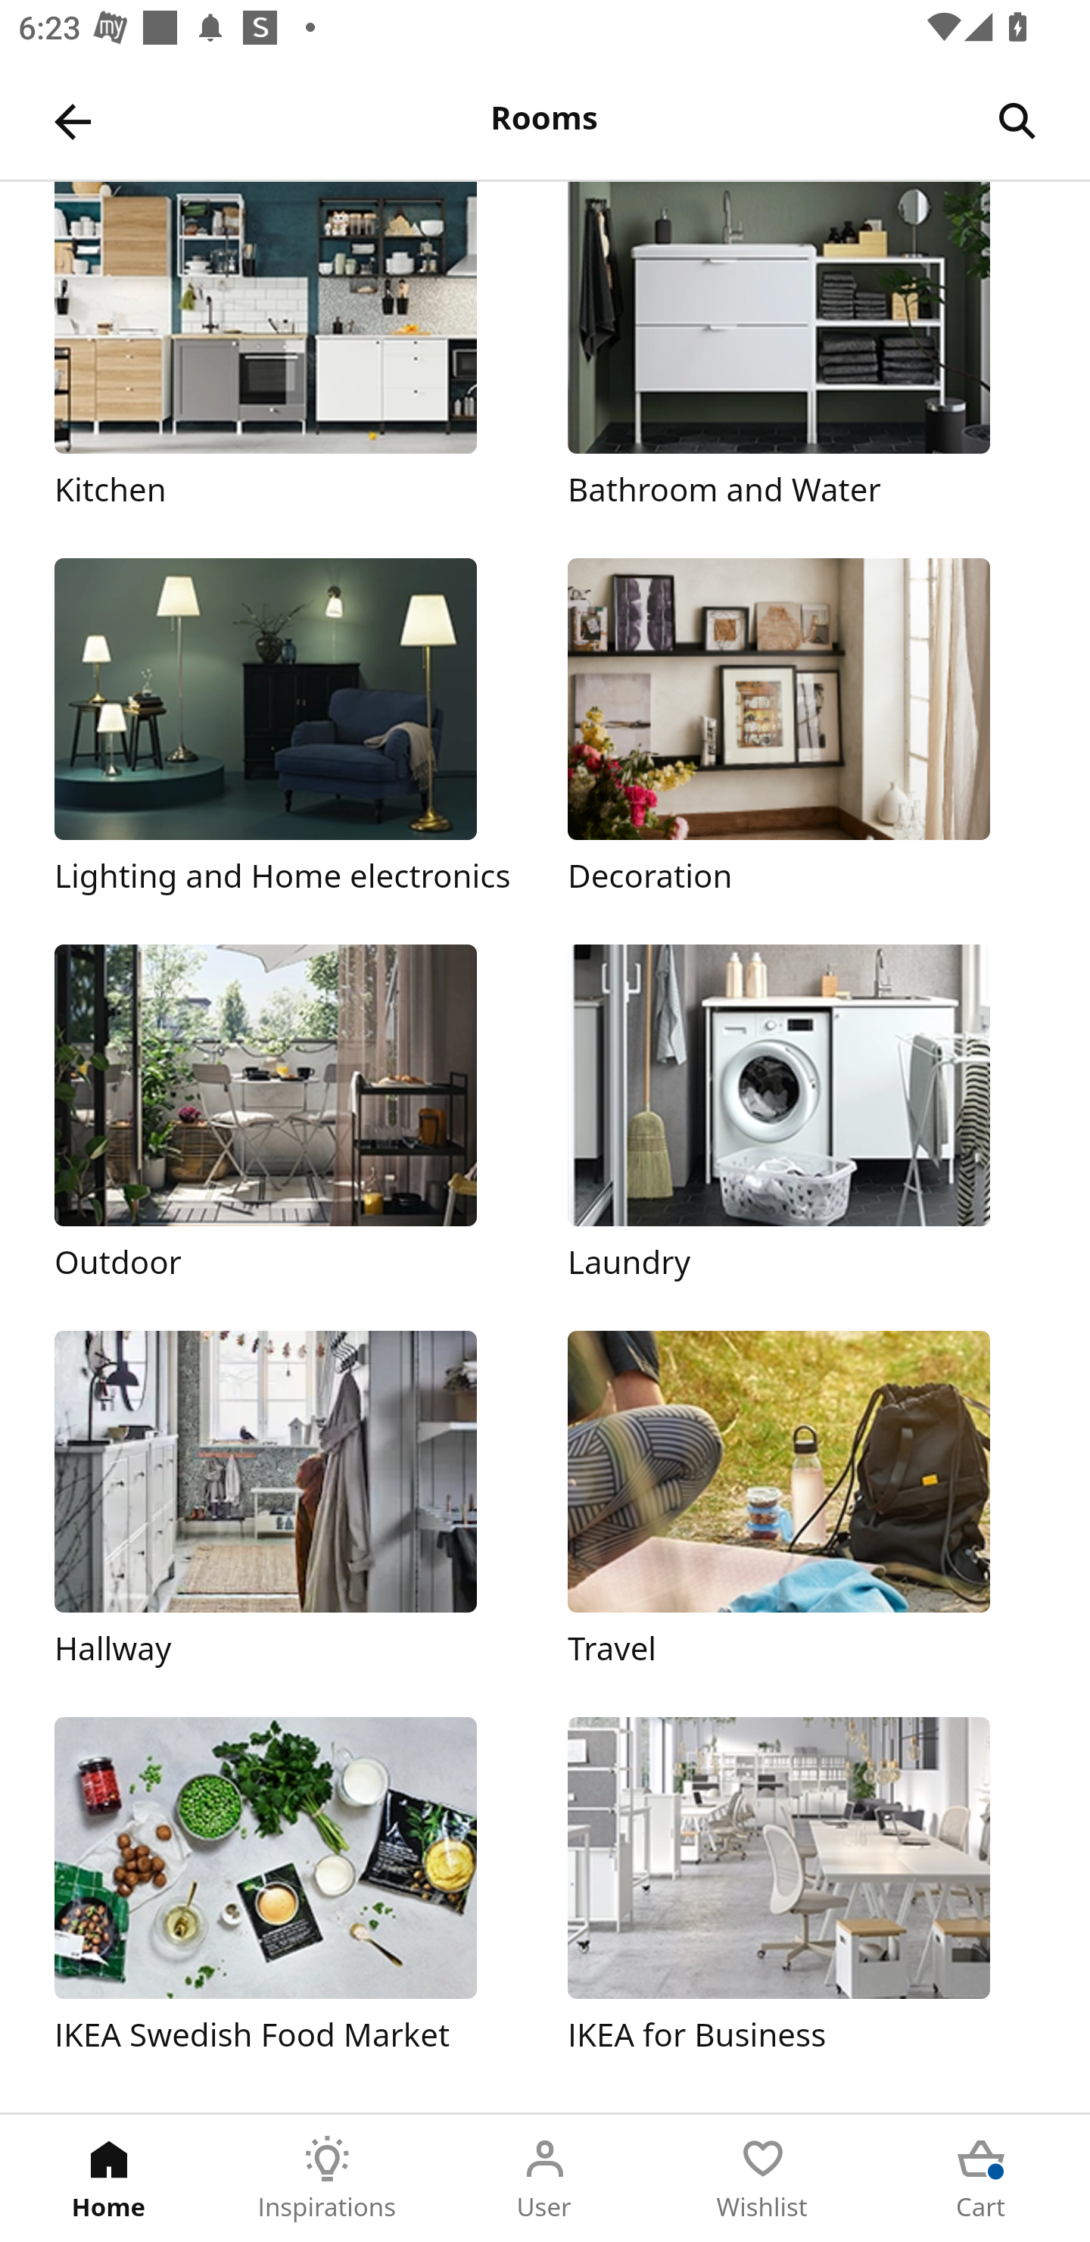  I want to click on Hallway, so click(288, 1502).